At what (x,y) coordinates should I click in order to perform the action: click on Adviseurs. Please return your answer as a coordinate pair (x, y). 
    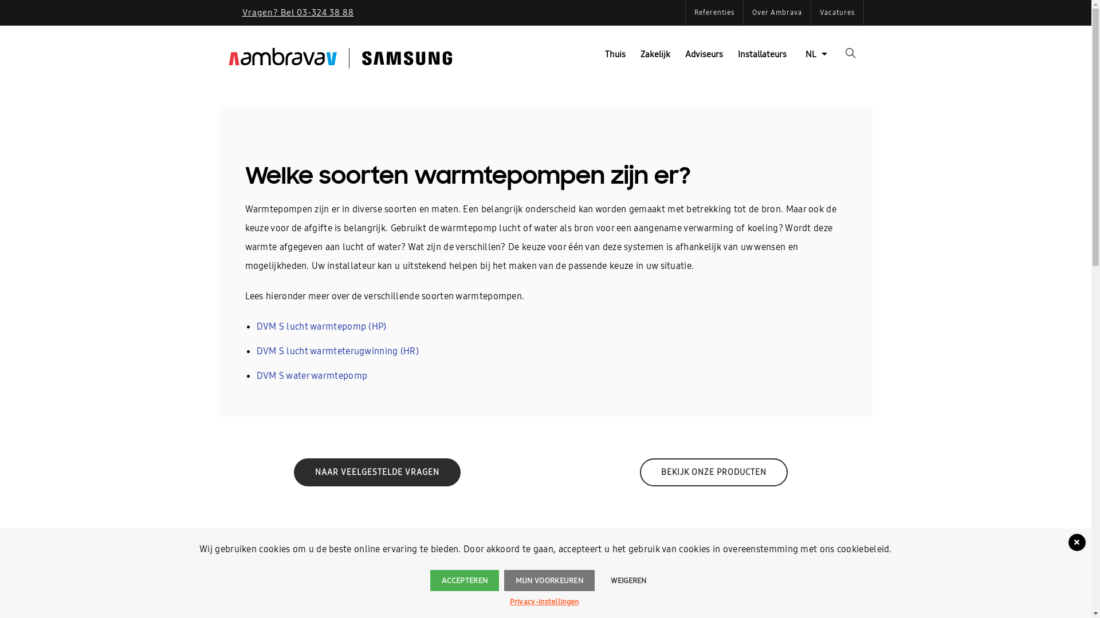
    Looking at the image, I should click on (704, 54).